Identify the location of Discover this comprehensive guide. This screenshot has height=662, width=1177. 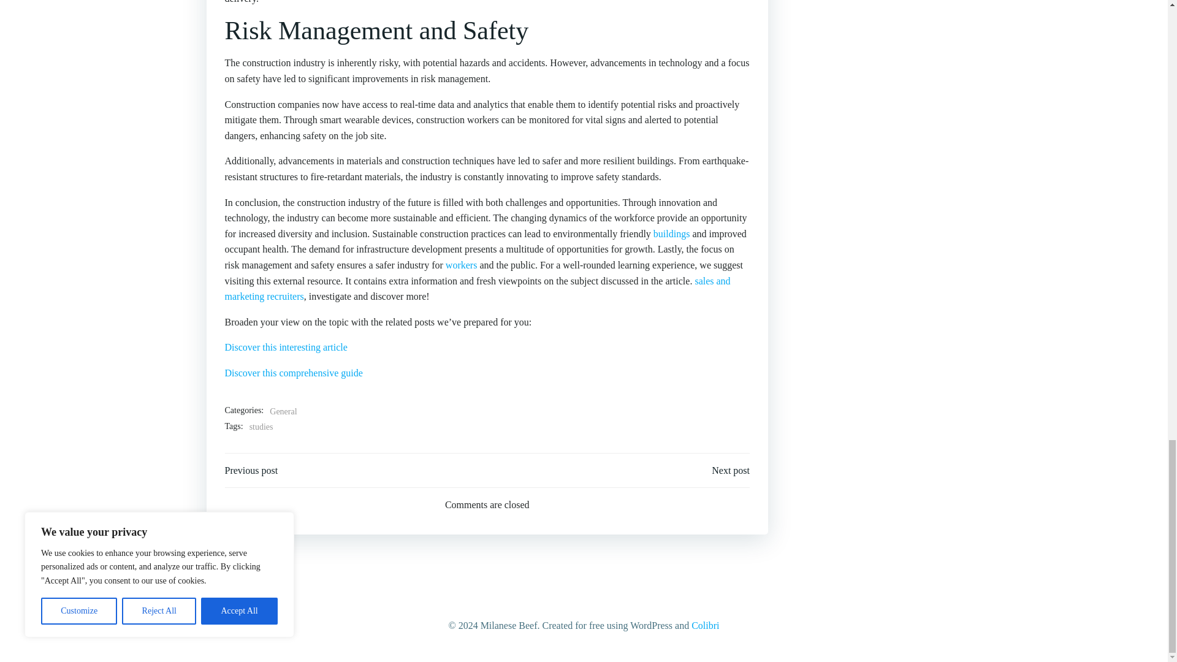
(293, 373).